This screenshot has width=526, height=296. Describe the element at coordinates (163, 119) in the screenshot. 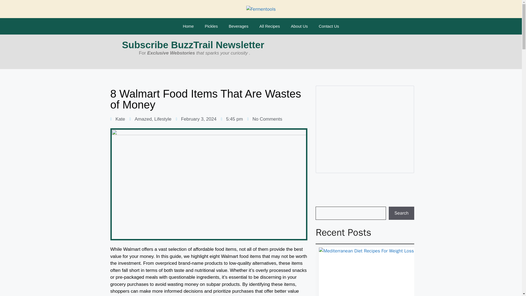

I see `Lifestyle` at that location.